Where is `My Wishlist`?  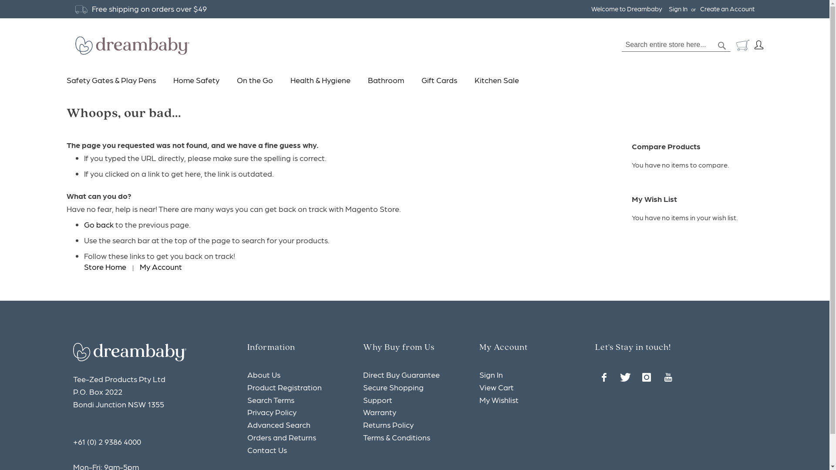
My Wishlist is located at coordinates (499, 399).